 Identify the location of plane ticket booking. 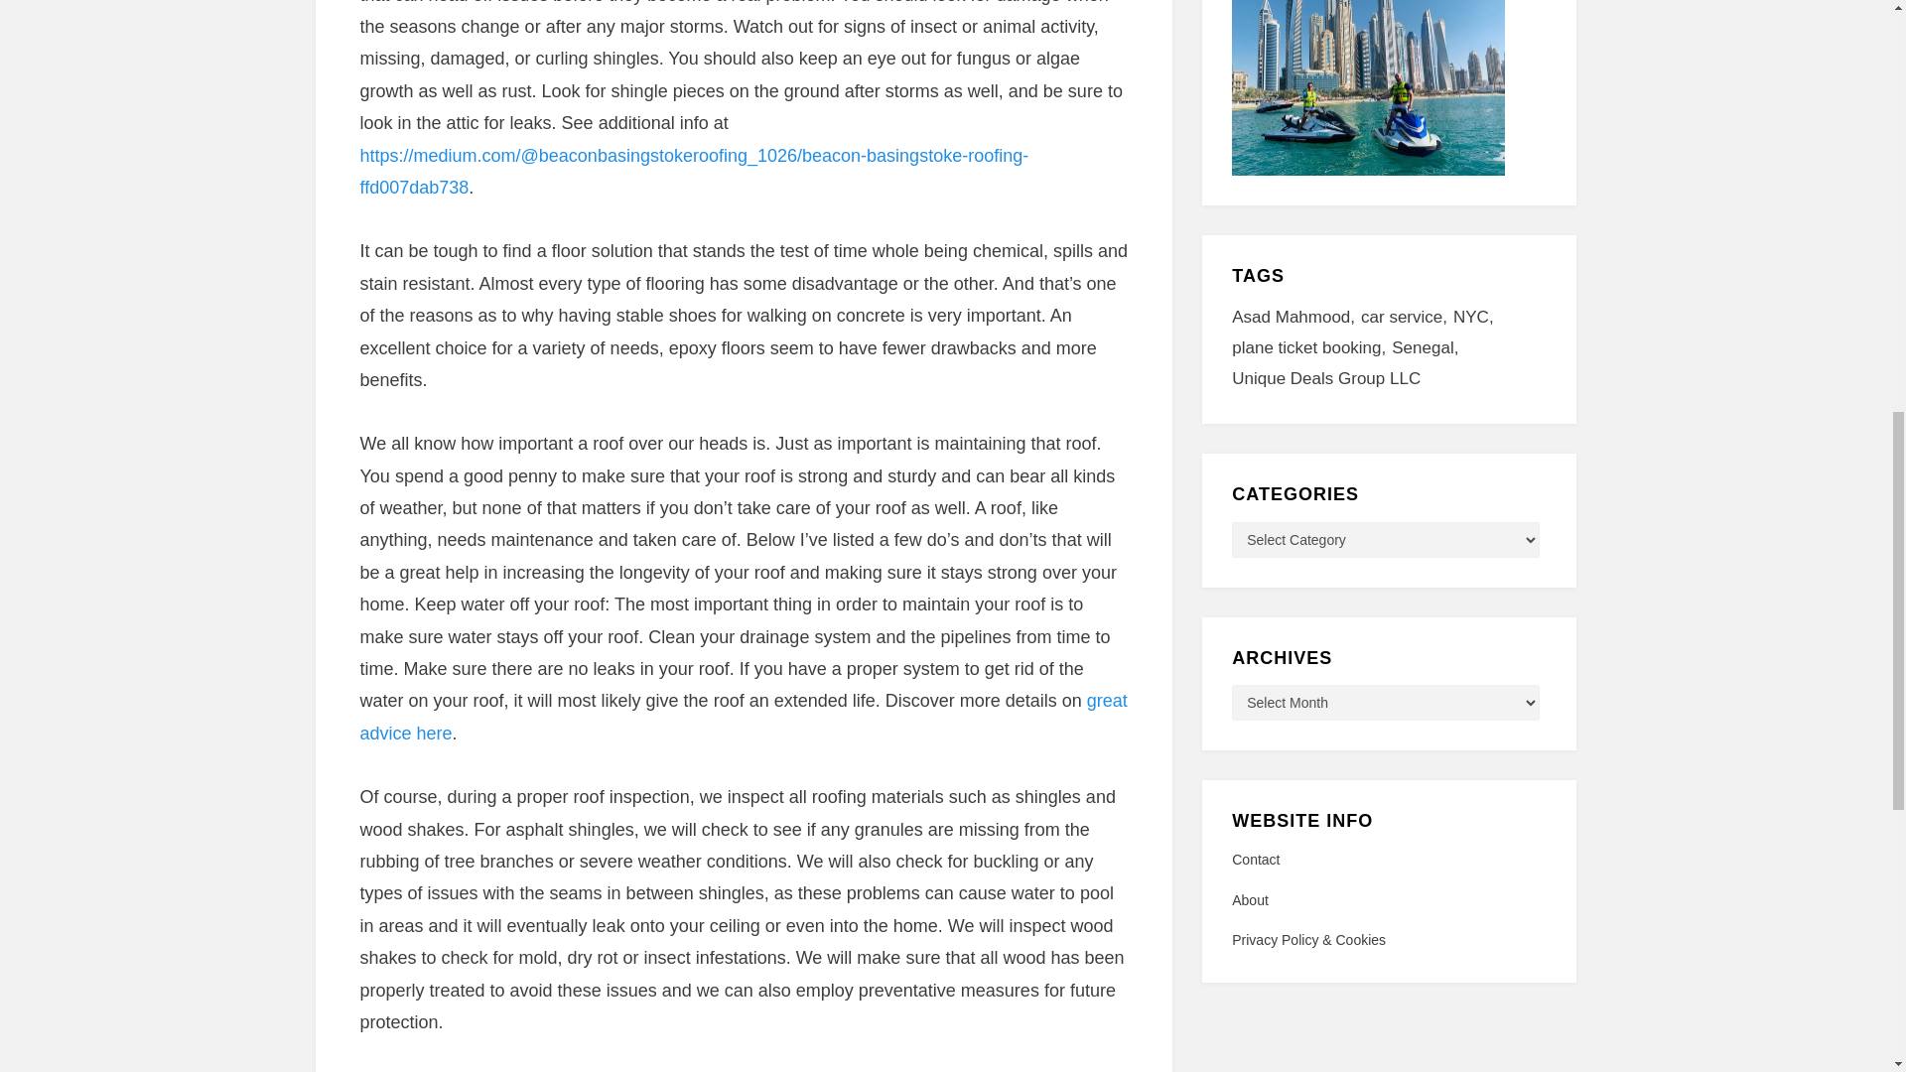
(1310, 348).